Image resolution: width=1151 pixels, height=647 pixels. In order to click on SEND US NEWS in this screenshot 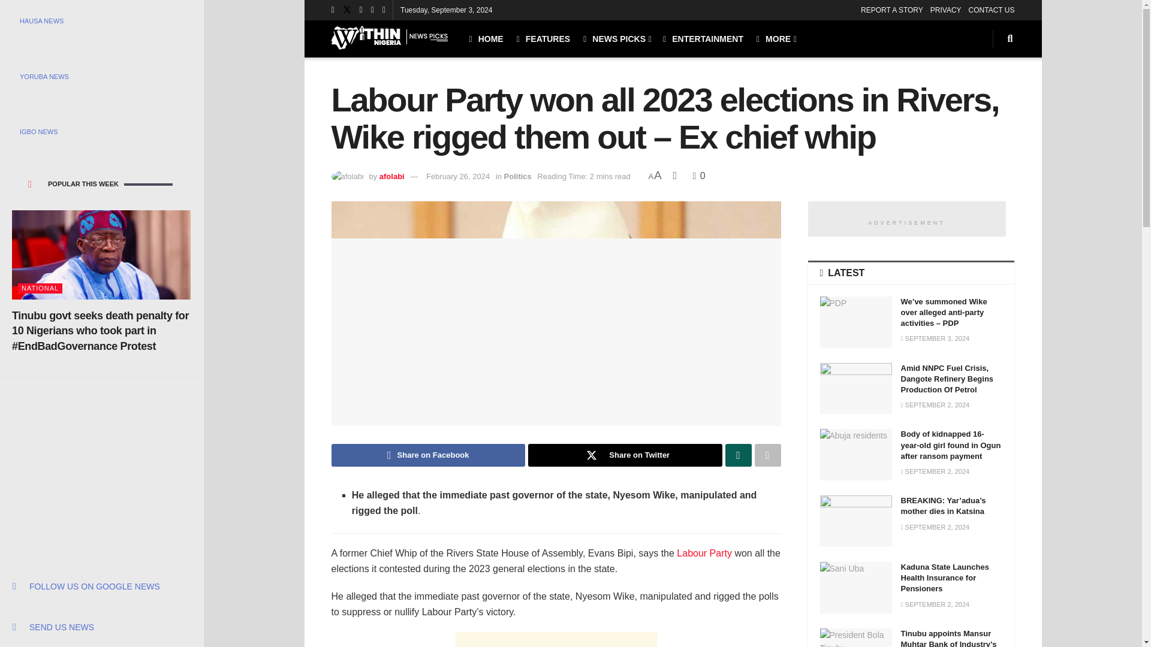, I will do `click(101, 627)`.